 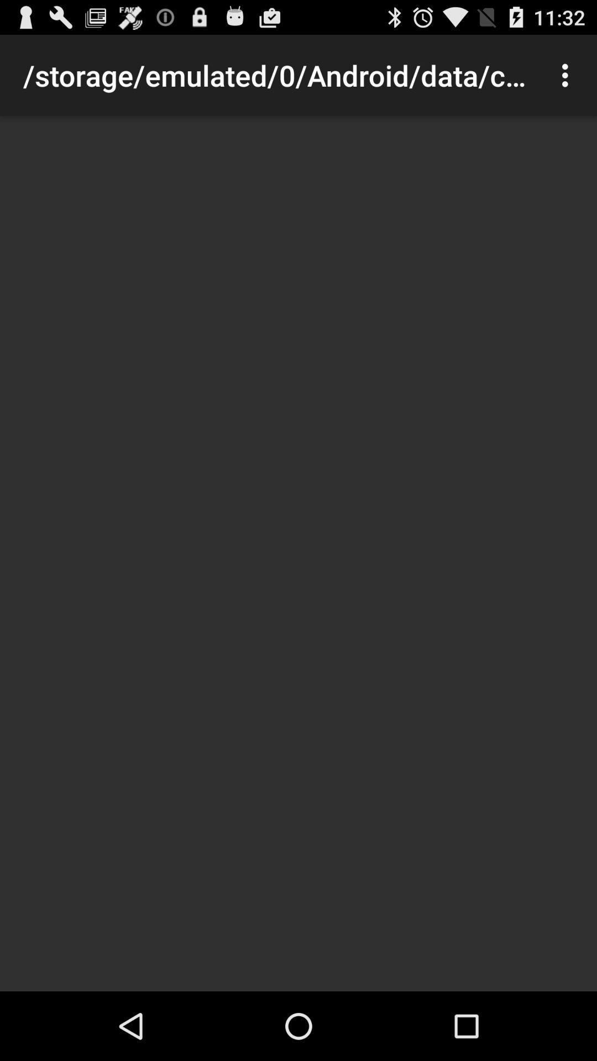 What do you see at coordinates (568, 75) in the screenshot?
I see `tap item to the right of the storage emulated 0` at bounding box center [568, 75].